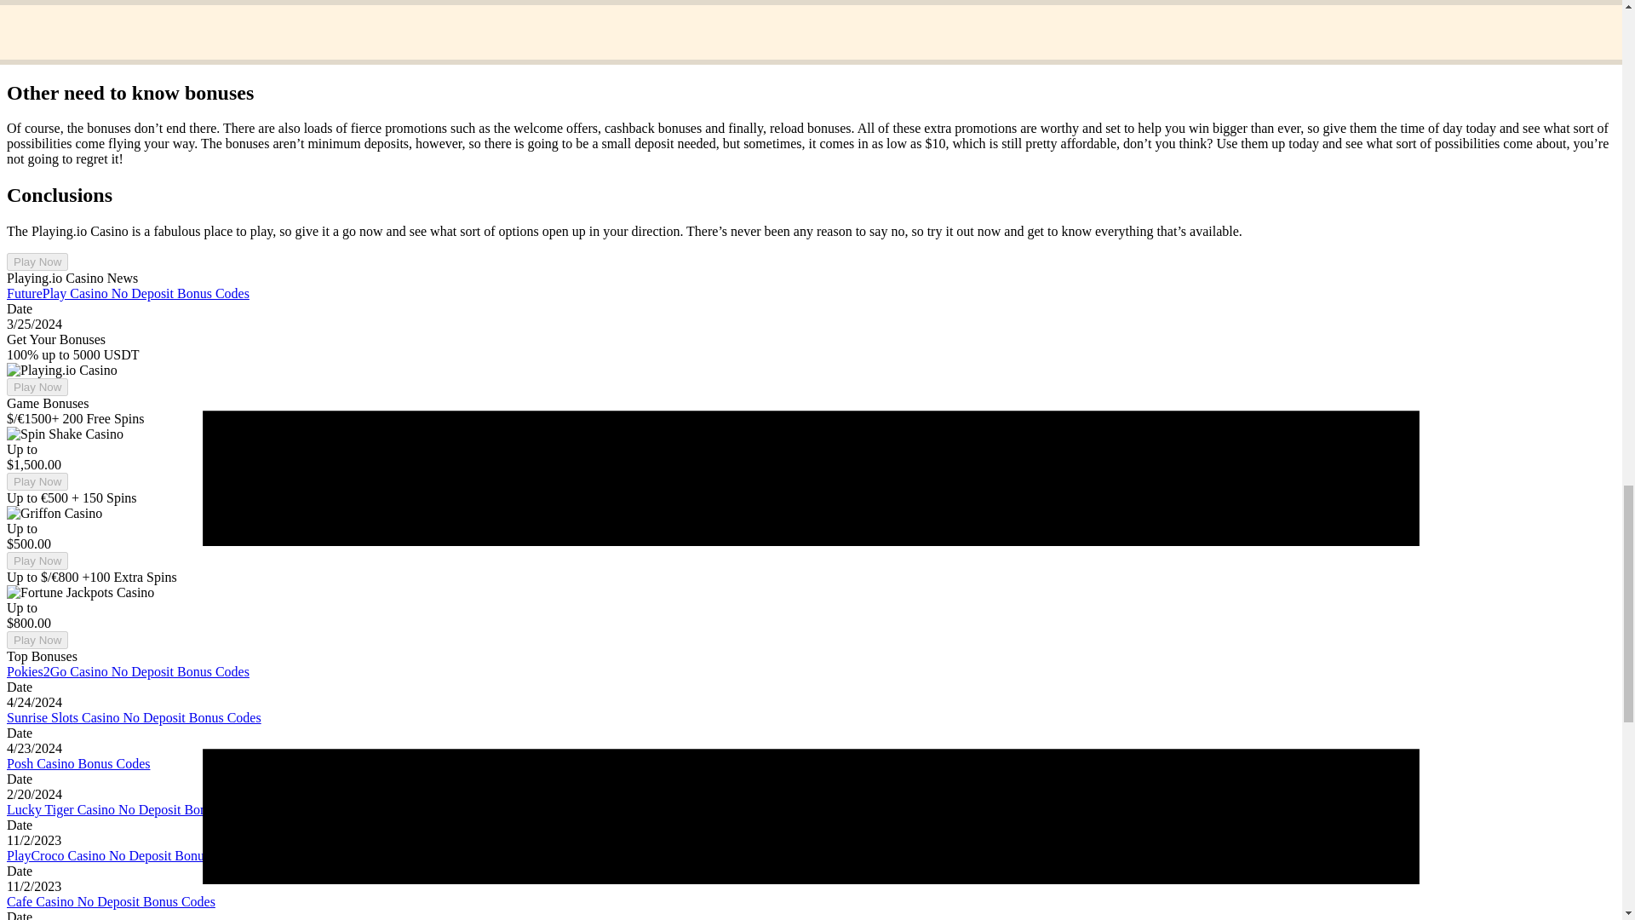 The image size is (1635, 920). What do you see at coordinates (111, 901) in the screenshot?
I see `Cafe Casino No Deposit Bonus Codes` at bounding box center [111, 901].